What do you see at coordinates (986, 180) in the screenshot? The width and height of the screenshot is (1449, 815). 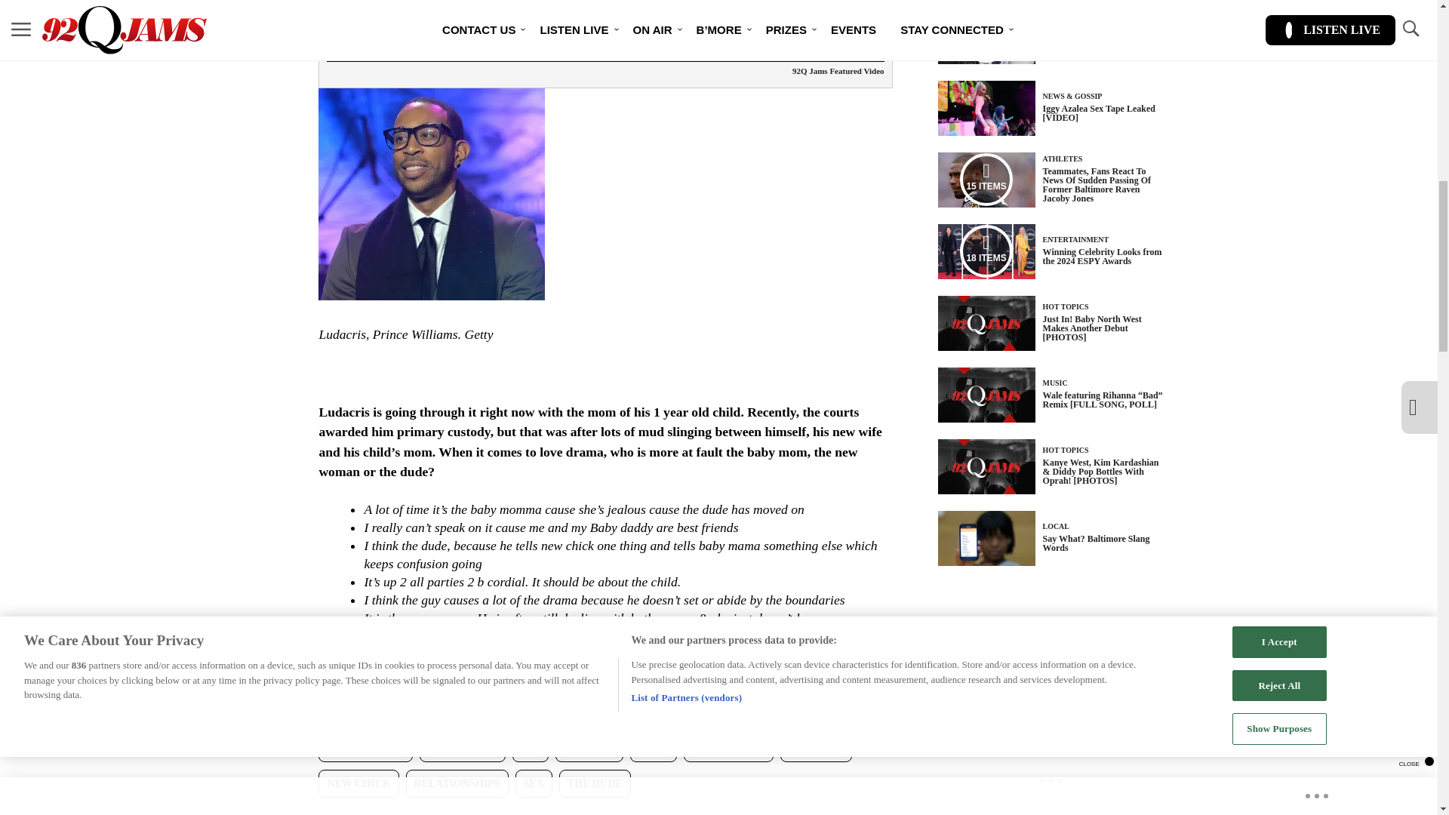 I see `Media Playlist` at bounding box center [986, 180].